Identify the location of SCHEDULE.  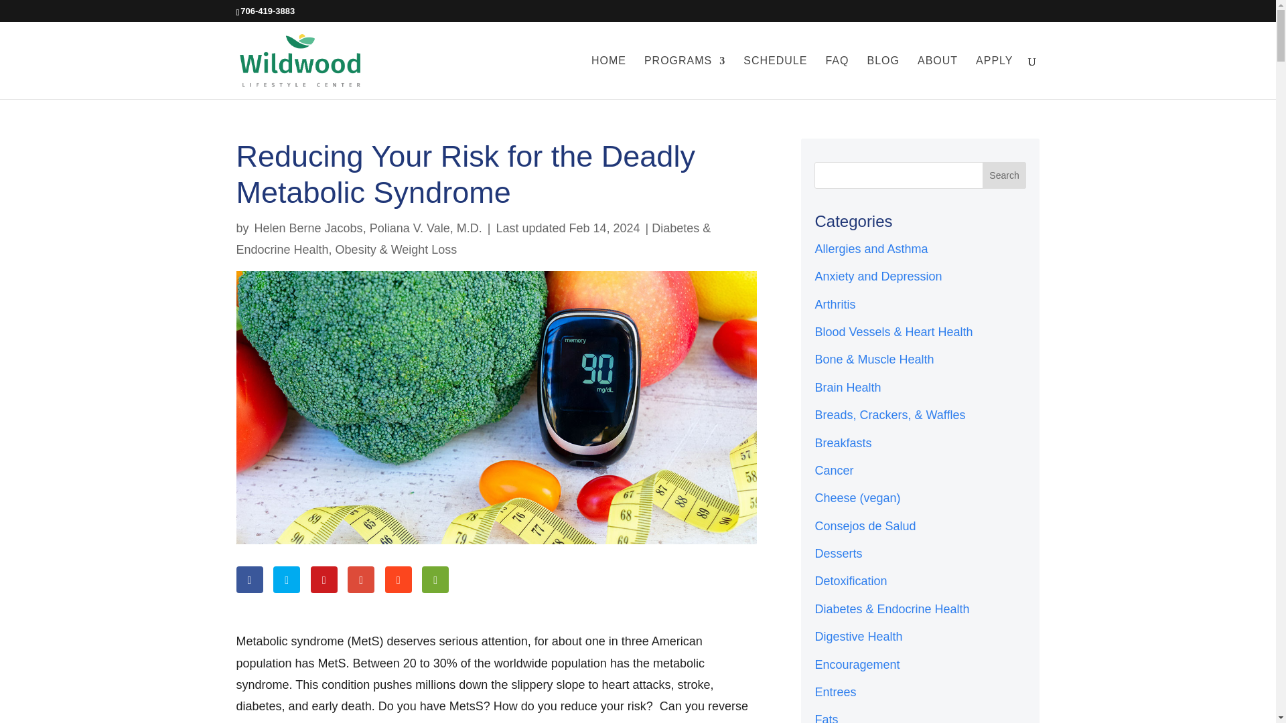
(775, 78).